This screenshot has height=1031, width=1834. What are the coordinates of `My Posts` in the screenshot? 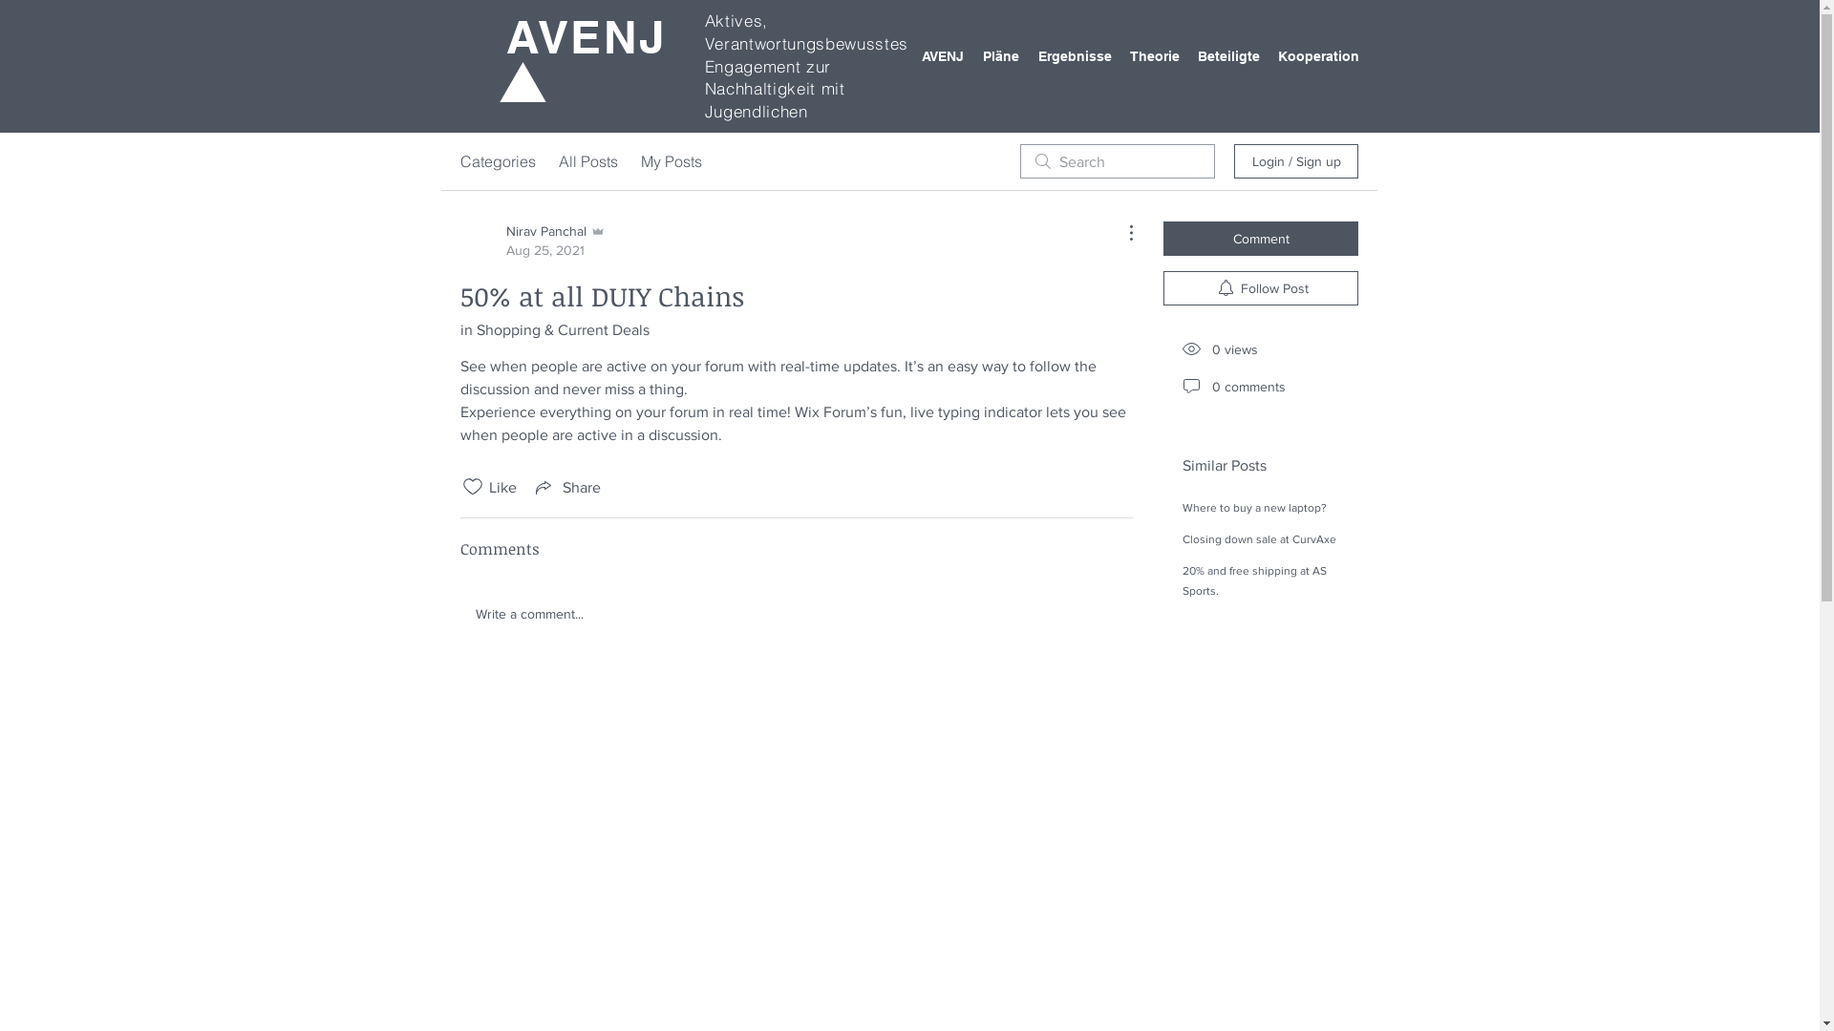 It's located at (672, 161).